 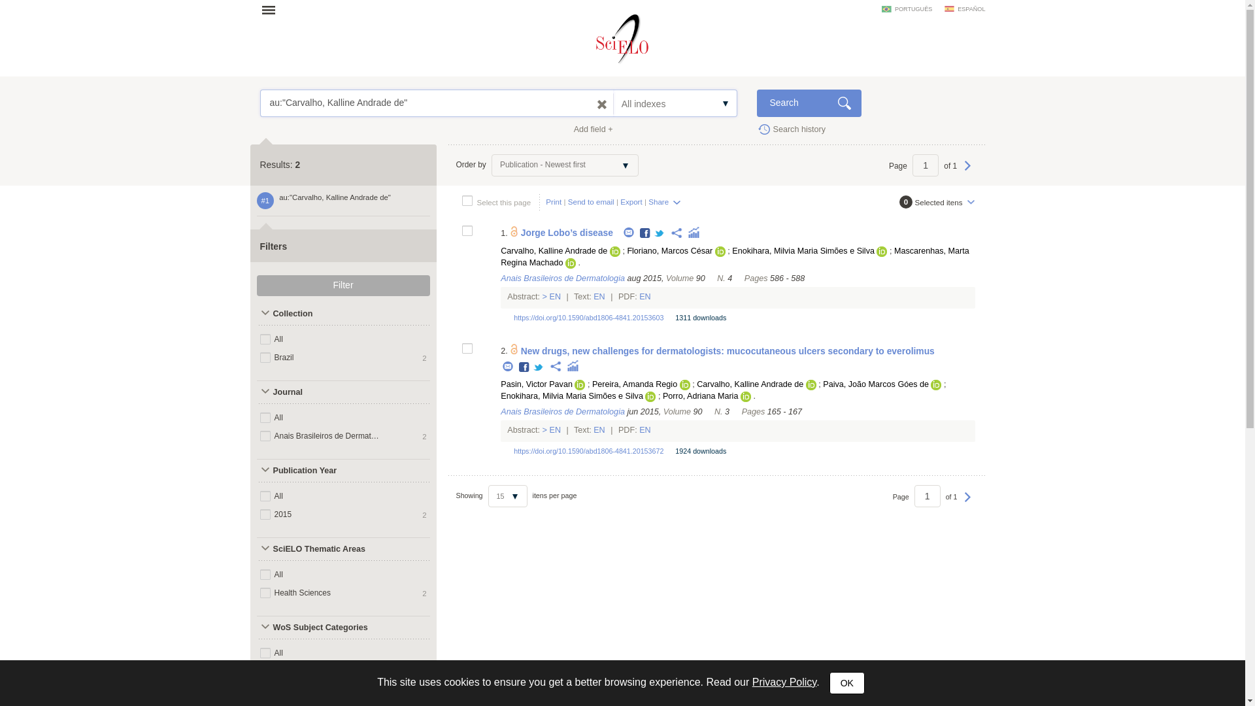 I want to click on Journal, so click(x=320, y=392).